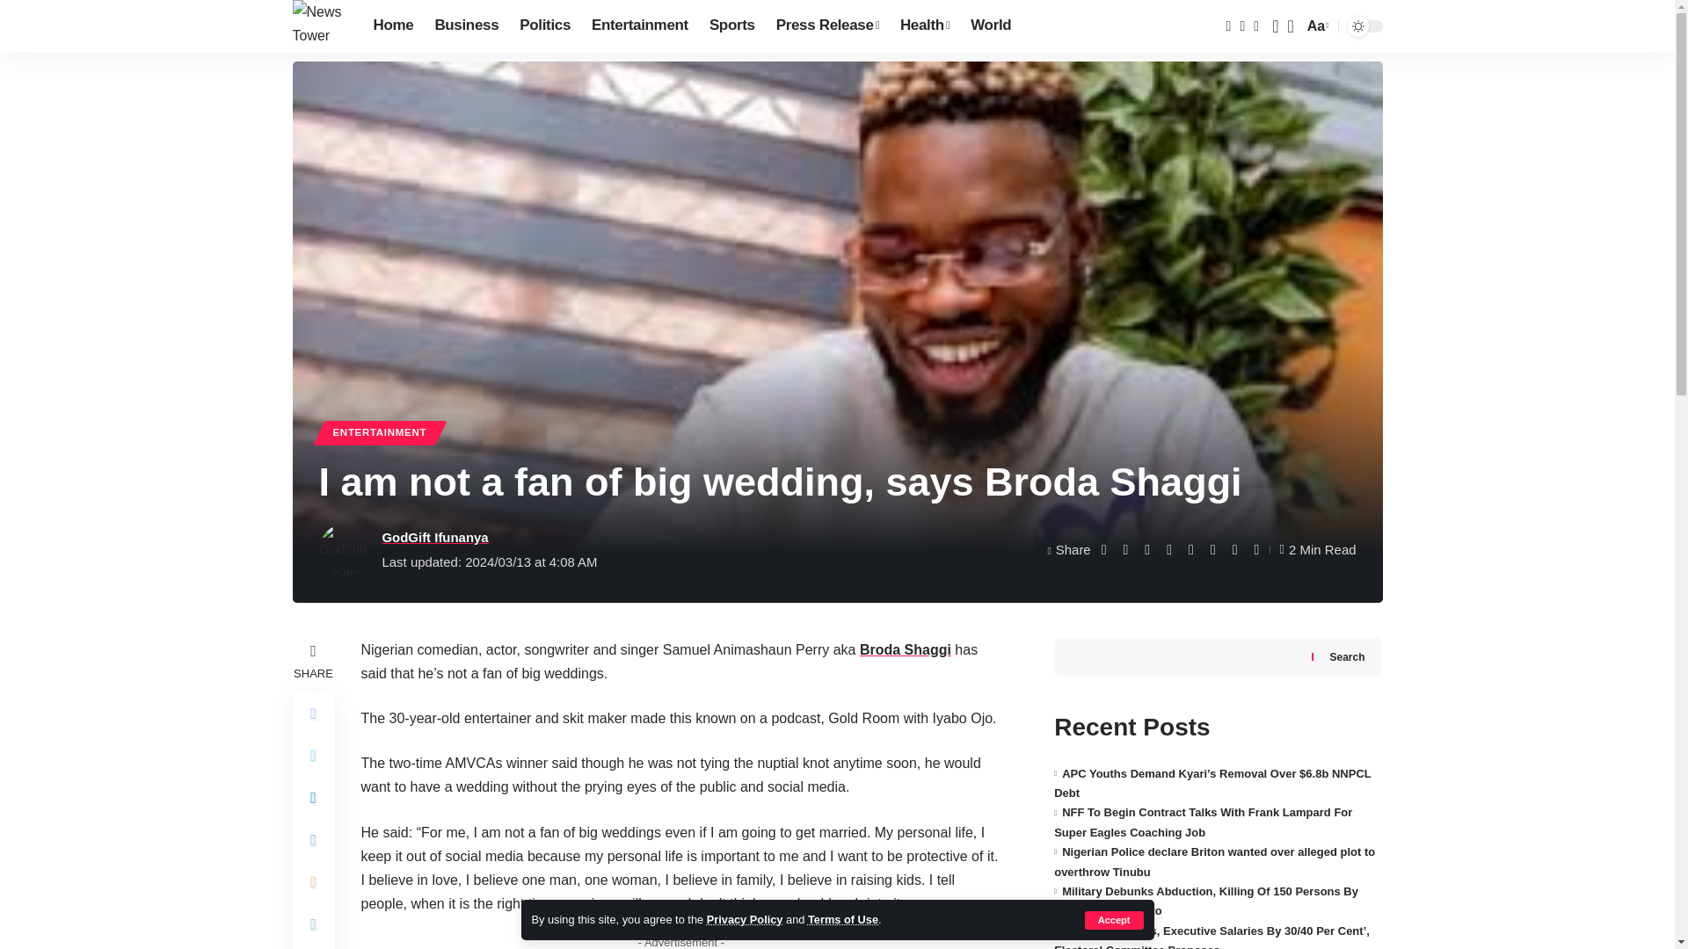 This screenshot has height=949, width=1688. Describe the element at coordinates (842, 919) in the screenshot. I see `Terms of Use` at that location.